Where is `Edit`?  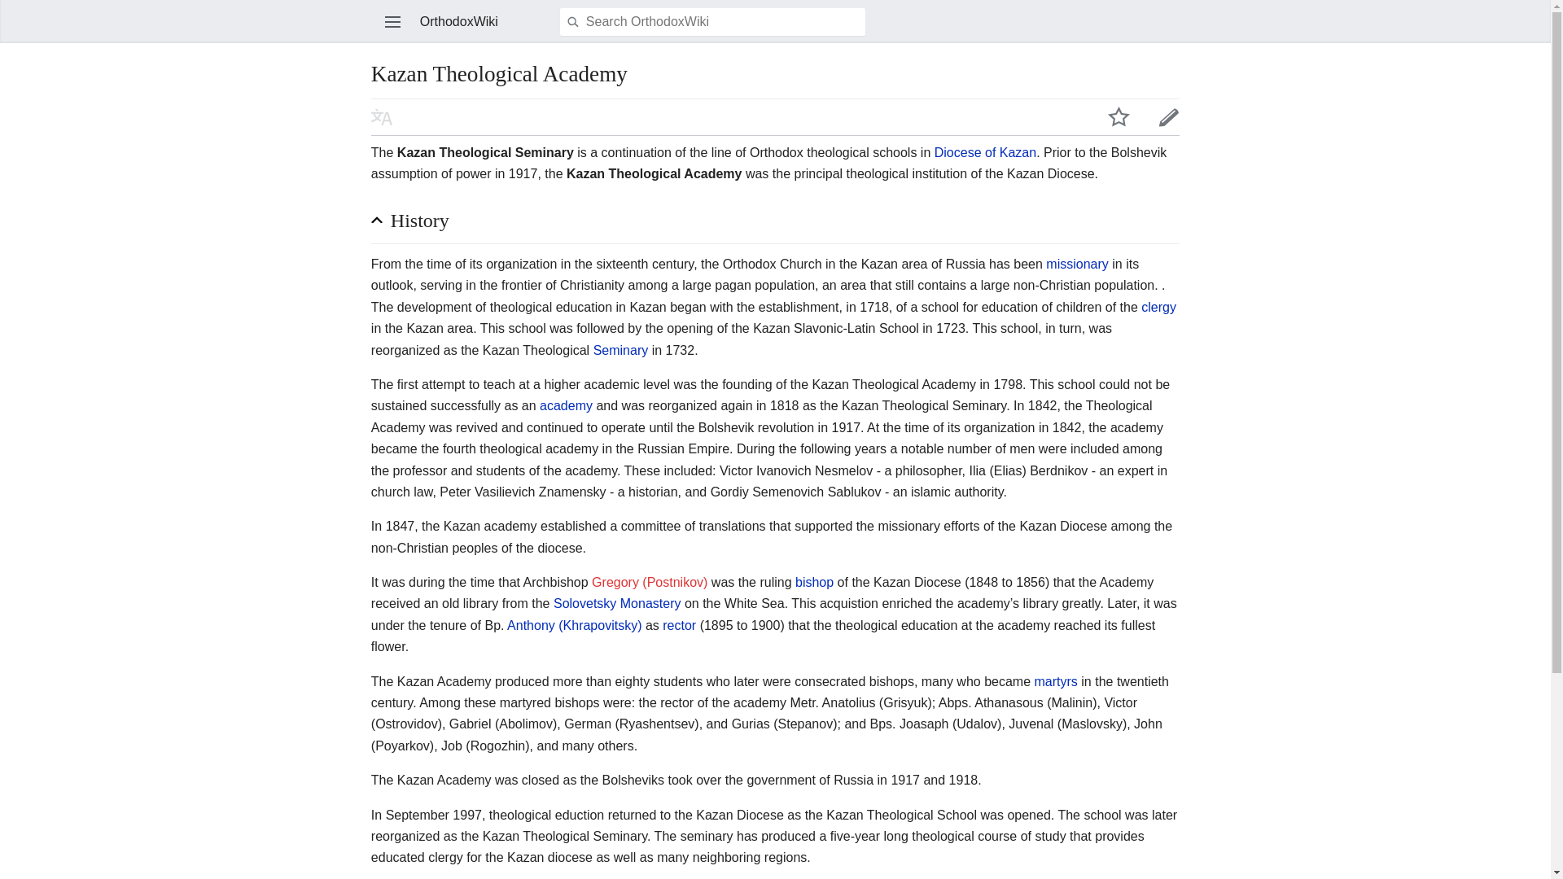 Edit is located at coordinates (1169, 116).